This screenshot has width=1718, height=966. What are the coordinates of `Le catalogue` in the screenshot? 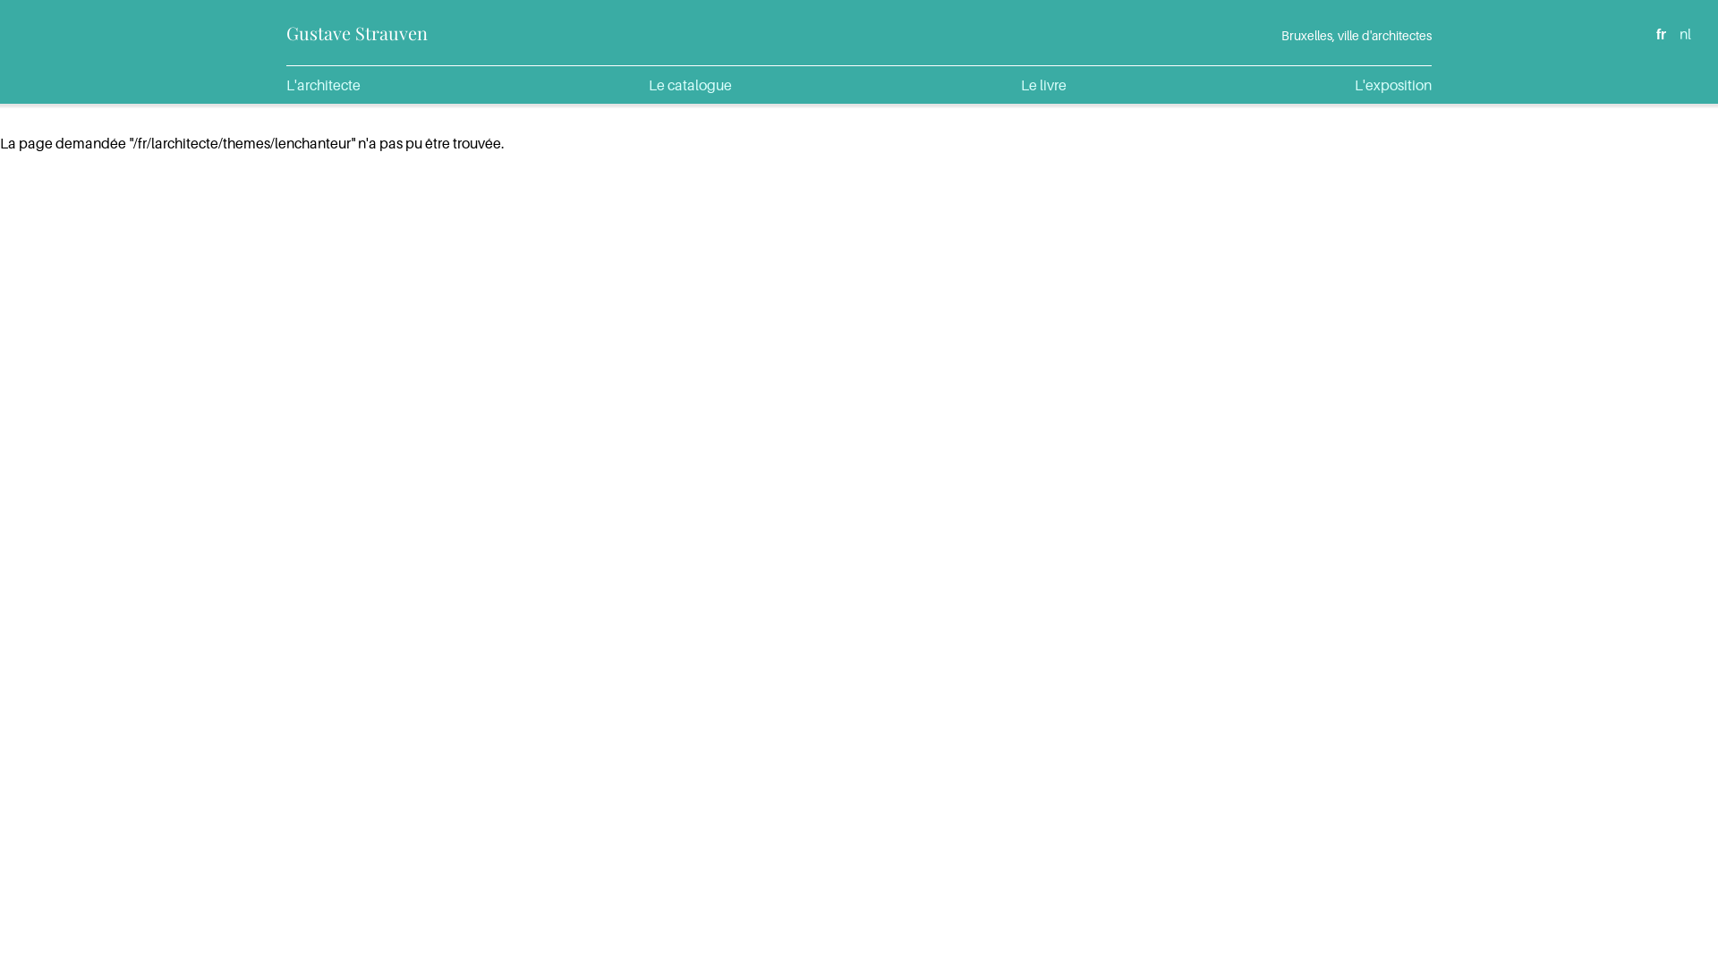 It's located at (691, 85).